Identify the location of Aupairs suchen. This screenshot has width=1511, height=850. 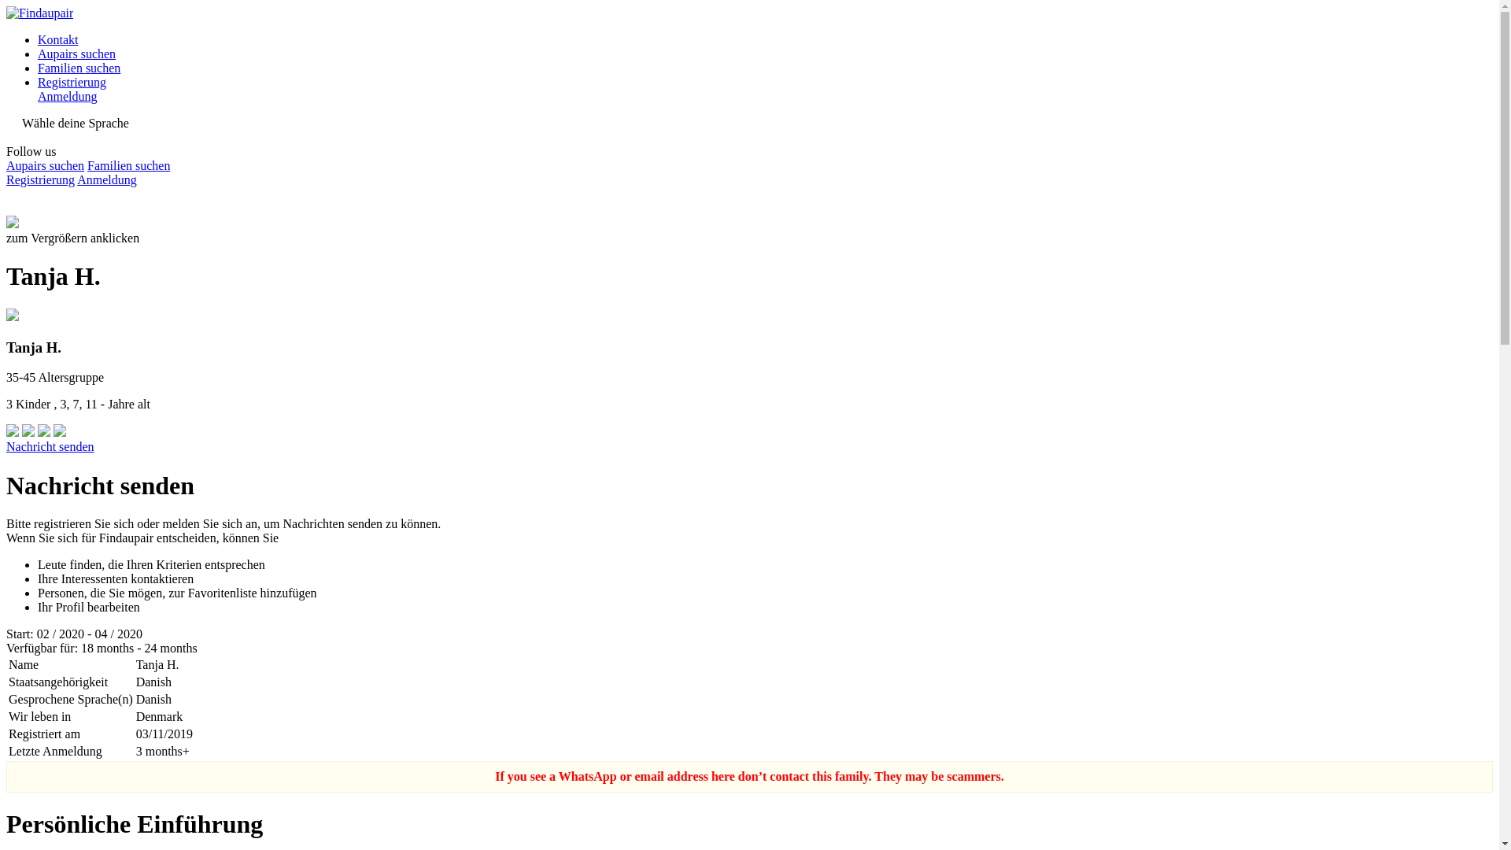
(77, 54).